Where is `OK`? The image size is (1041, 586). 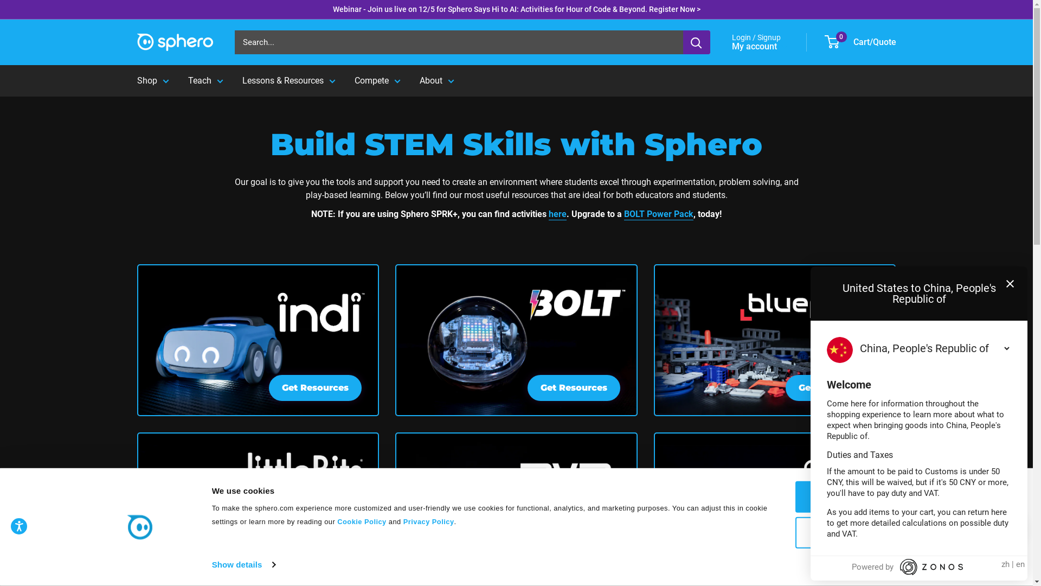 OK is located at coordinates (872, 497).